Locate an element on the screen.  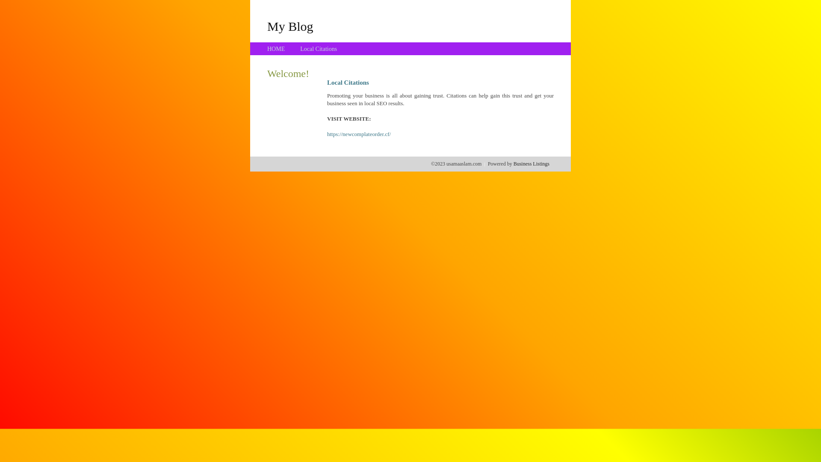
HOME is located at coordinates (276, 49).